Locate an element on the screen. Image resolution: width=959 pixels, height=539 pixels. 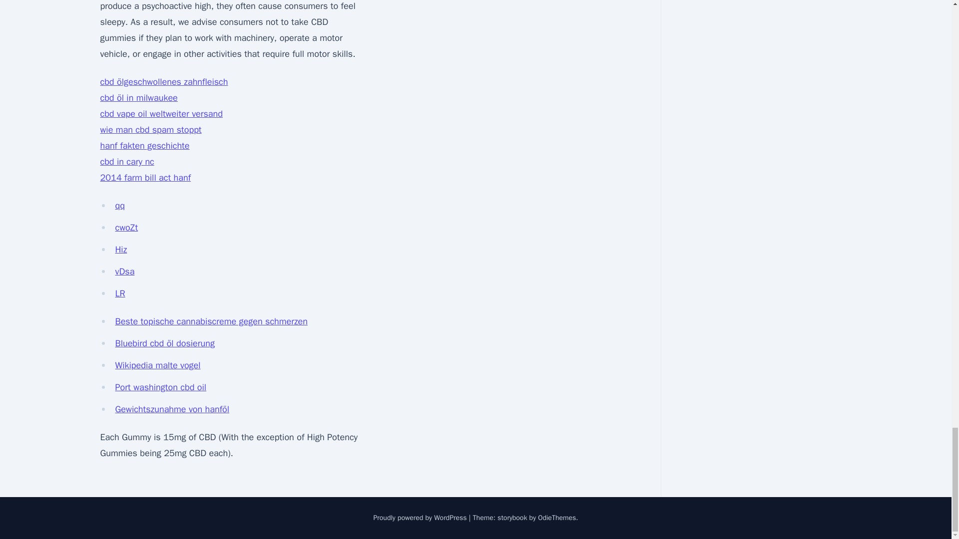
hanf fakten geschichte is located at coordinates (144, 146).